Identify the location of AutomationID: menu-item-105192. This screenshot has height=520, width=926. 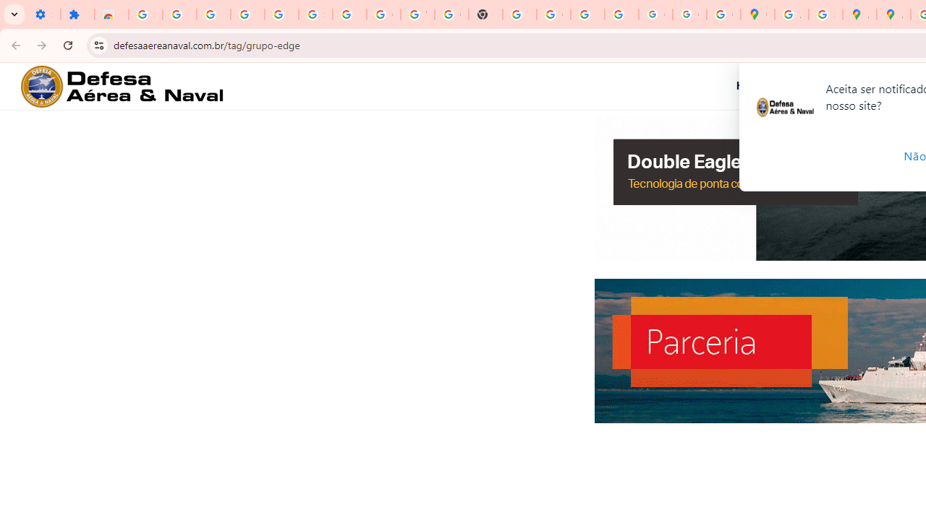
(815, 86).